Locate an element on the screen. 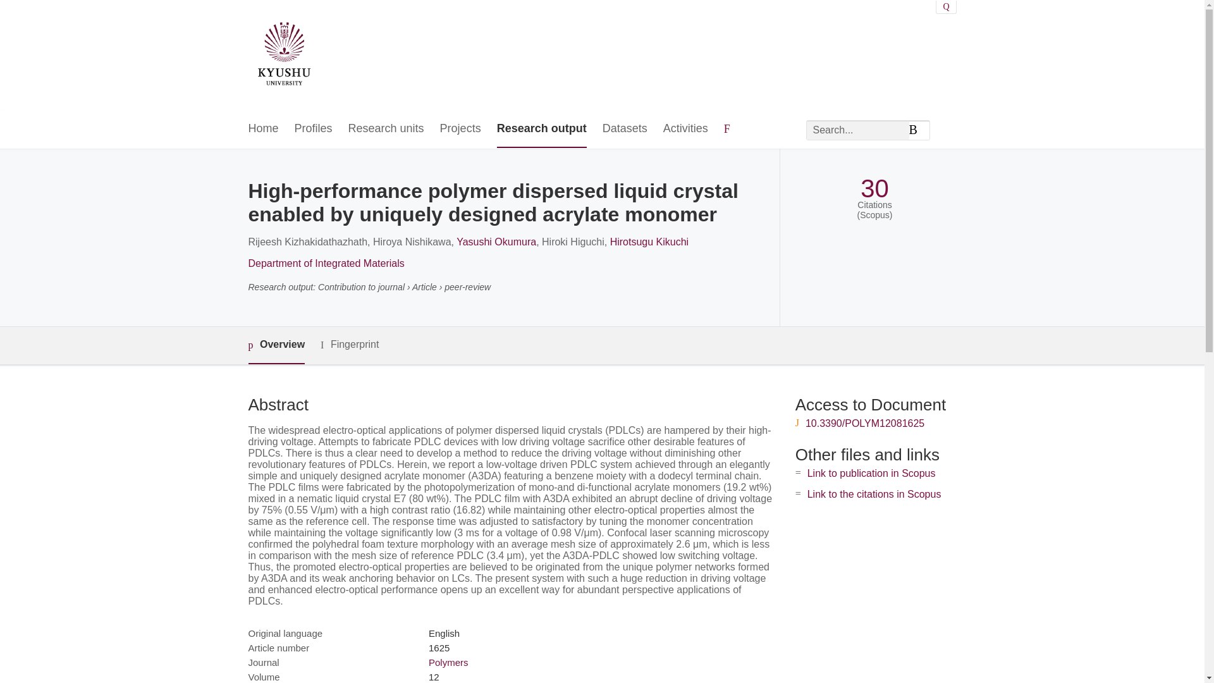 This screenshot has width=1214, height=683. Profiles is located at coordinates (314, 129).